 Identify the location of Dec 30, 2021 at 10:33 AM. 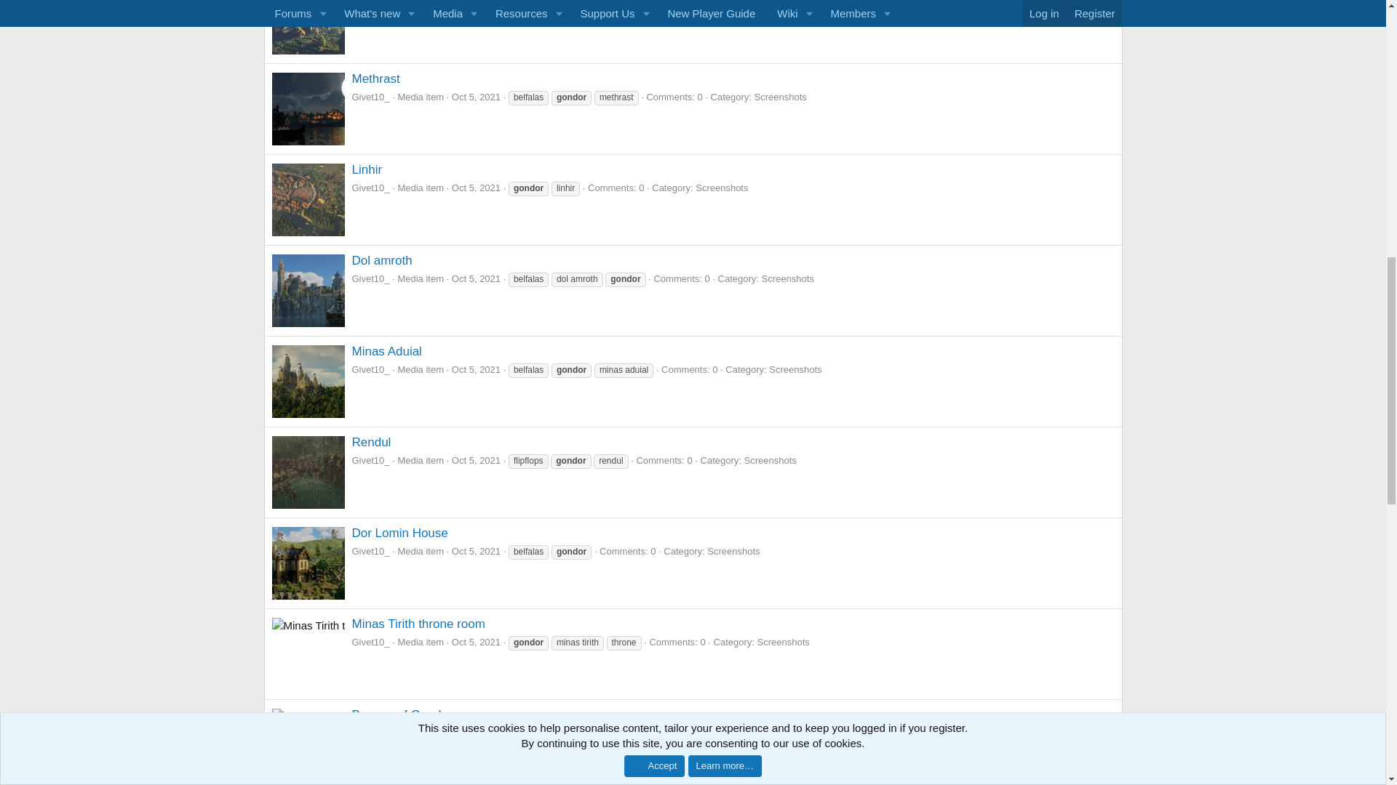
(479, 6).